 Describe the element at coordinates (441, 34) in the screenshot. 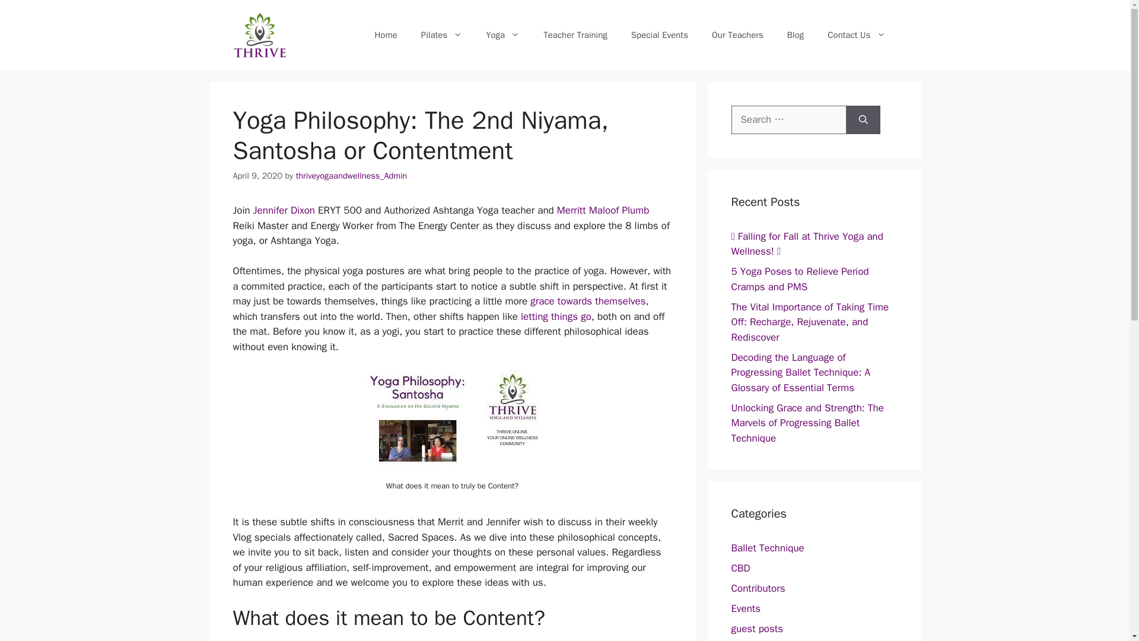

I see `Pilates` at that location.